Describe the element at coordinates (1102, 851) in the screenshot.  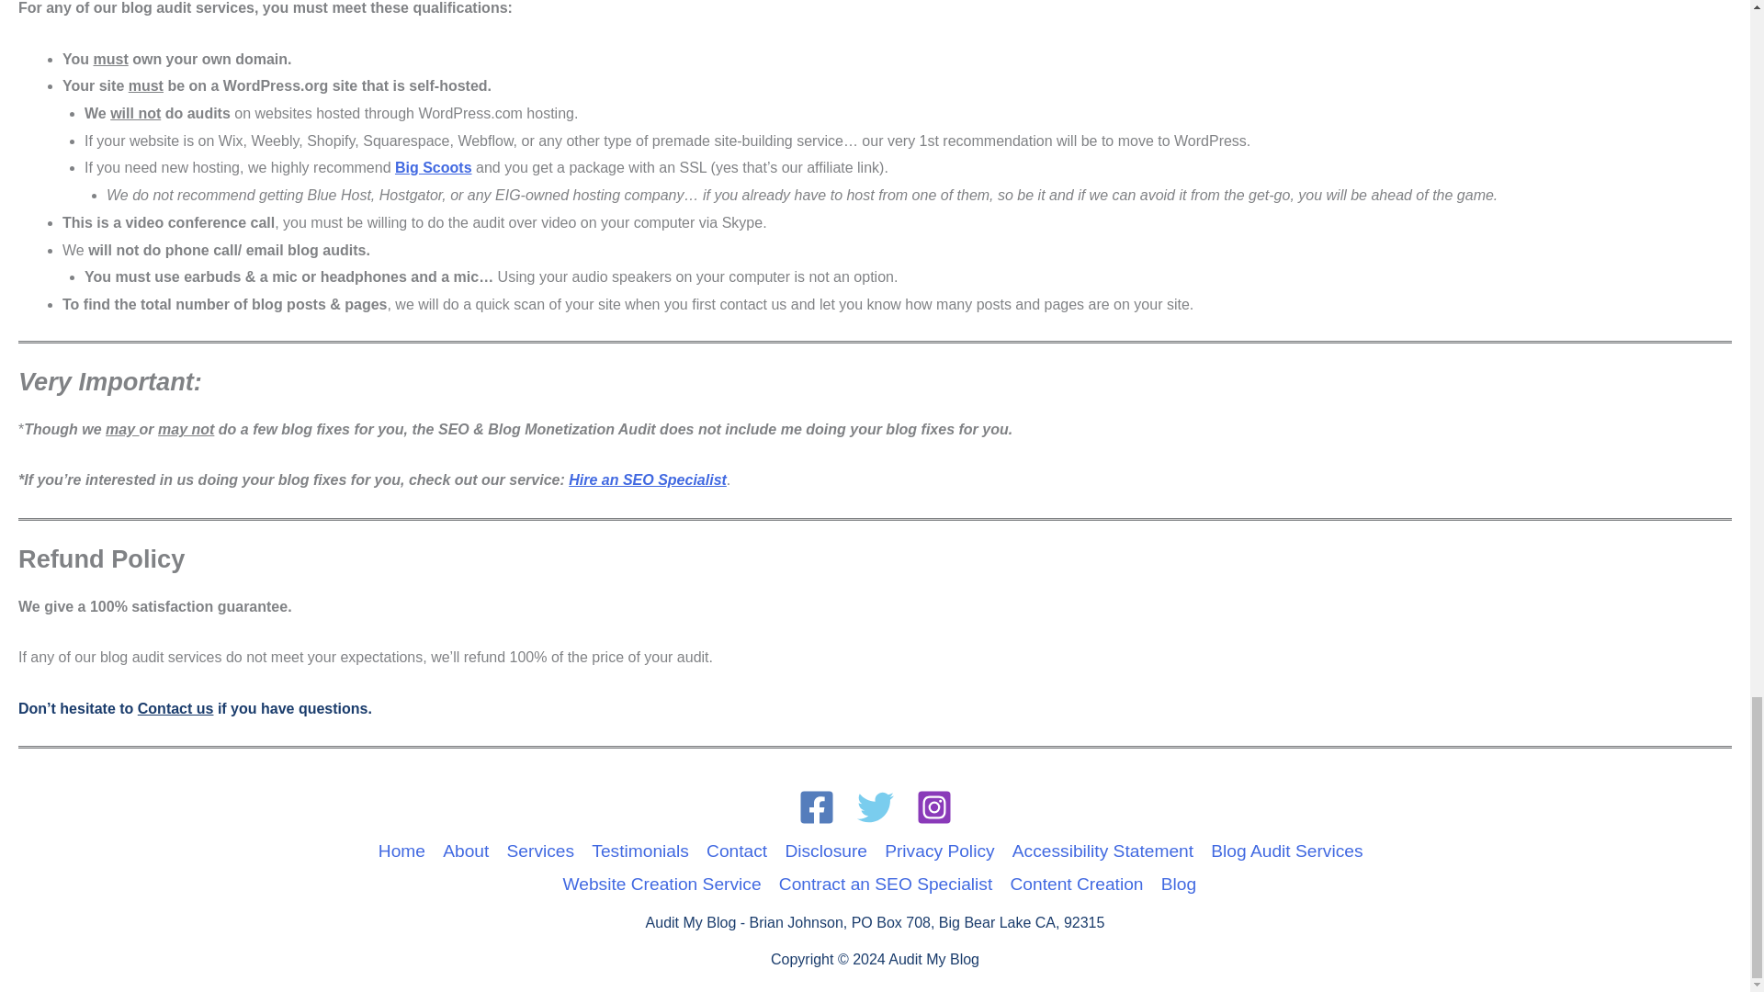
I see `Accessibility Statement` at that location.